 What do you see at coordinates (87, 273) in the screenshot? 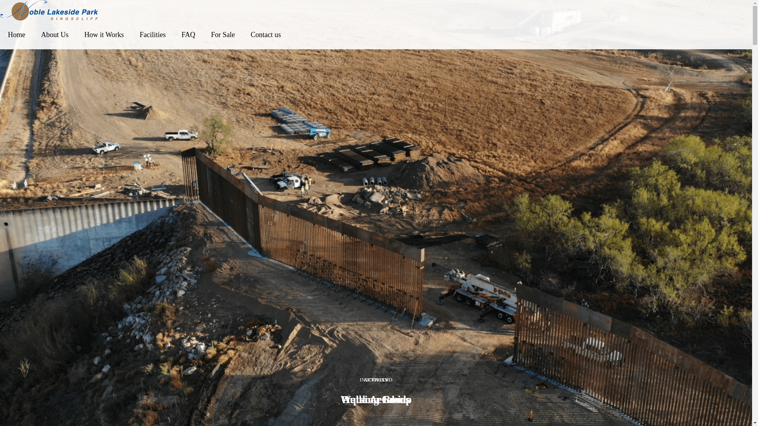
I see `Read our Frequently Asked Questions` at bounding box center [87, 273].